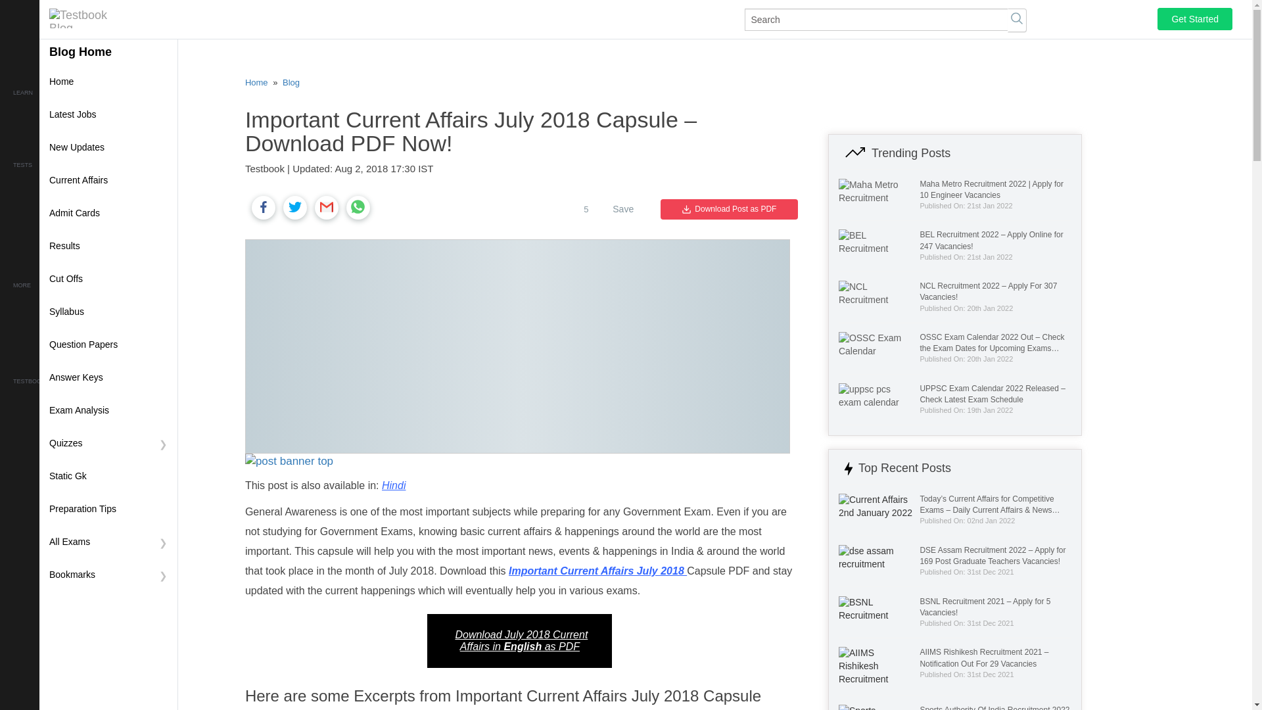 This screenshot has height=710, width=1262. What do you see at coordinates (66, 137) in the screenshot?
I see `Skill Academy` at bounding box center [66, 137].